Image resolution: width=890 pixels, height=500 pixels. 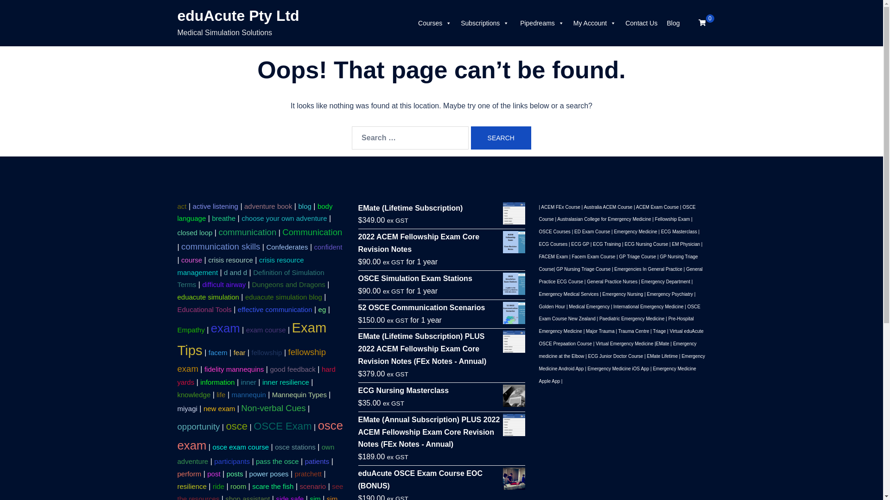 What do you see at coordinates (541, 23) in the screenshot?
I see ` Pipedreams` at bounding box center [541, 23].